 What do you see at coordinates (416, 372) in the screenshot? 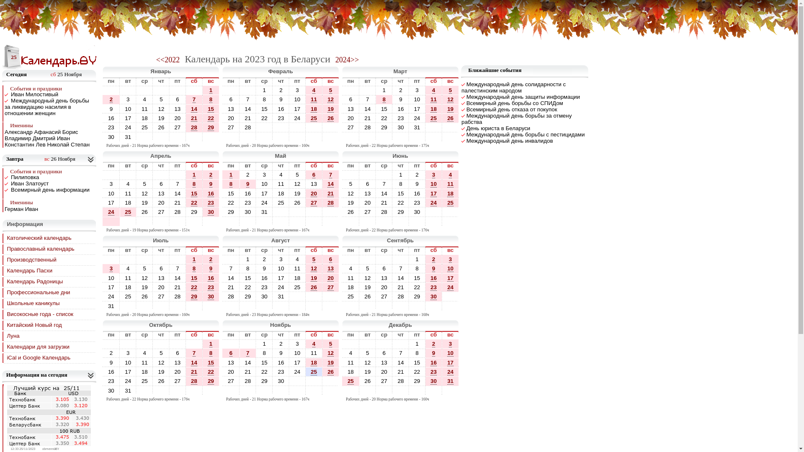
I see `22` at bounding box center [416, 372].